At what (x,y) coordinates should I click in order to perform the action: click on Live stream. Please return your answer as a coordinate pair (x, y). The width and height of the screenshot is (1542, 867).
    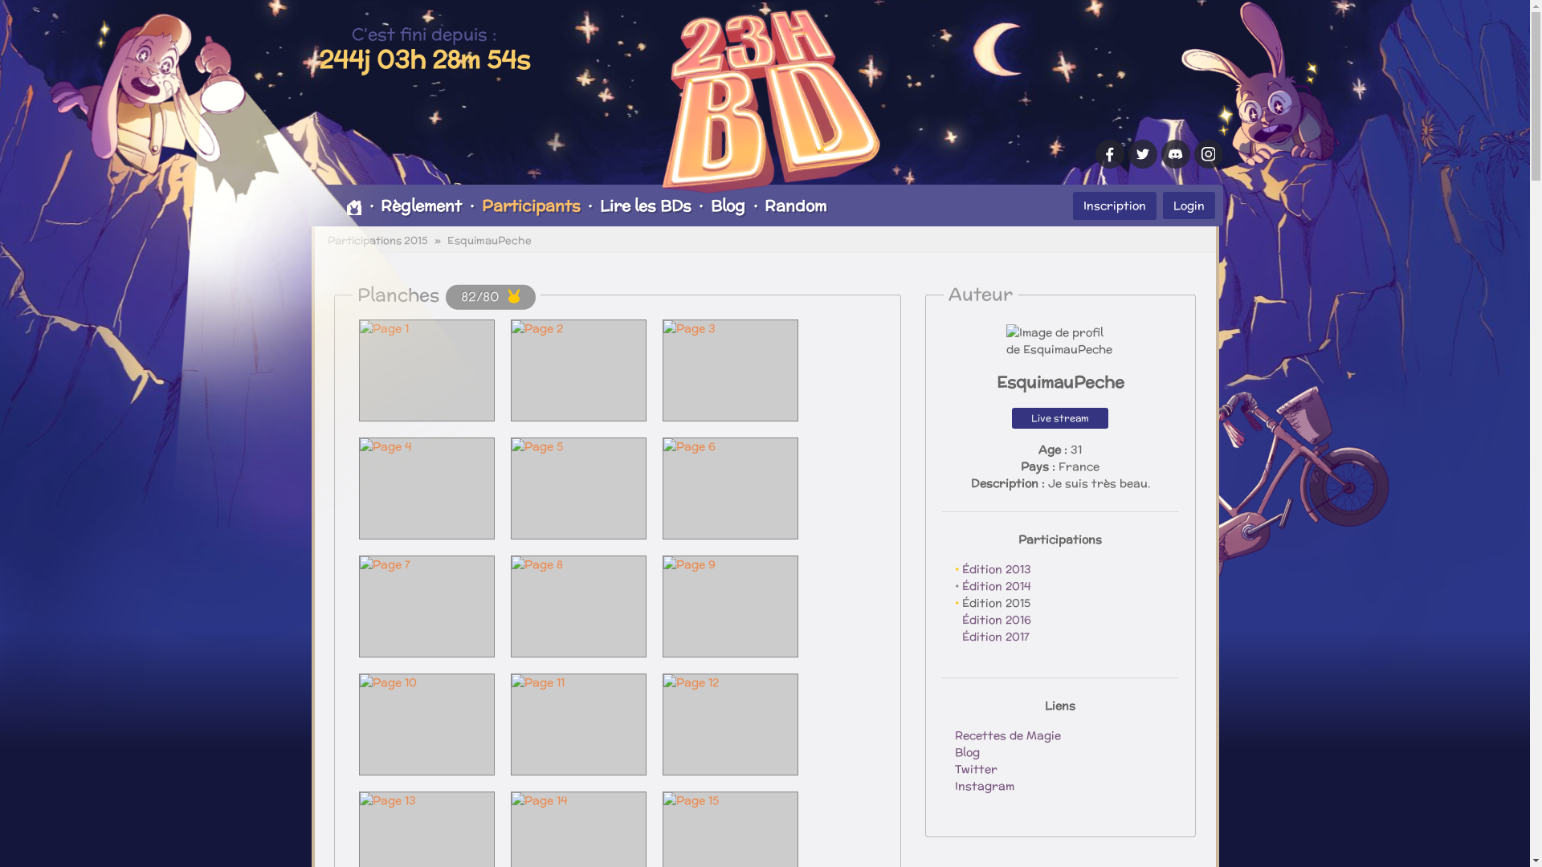
    Looking at the image, I should click on (1060, 418).